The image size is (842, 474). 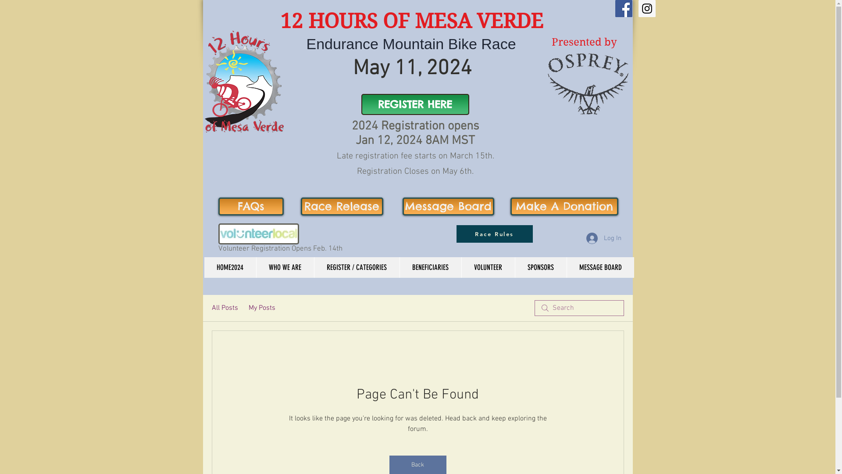 I want to click on Race Rules, so click(x=494, y=234).